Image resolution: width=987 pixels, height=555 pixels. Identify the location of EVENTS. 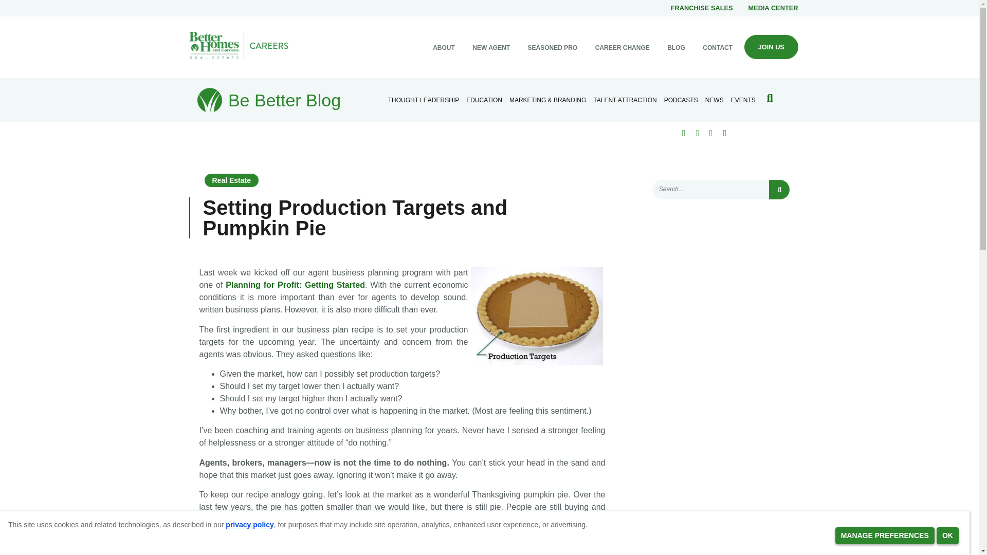
(743, 100).